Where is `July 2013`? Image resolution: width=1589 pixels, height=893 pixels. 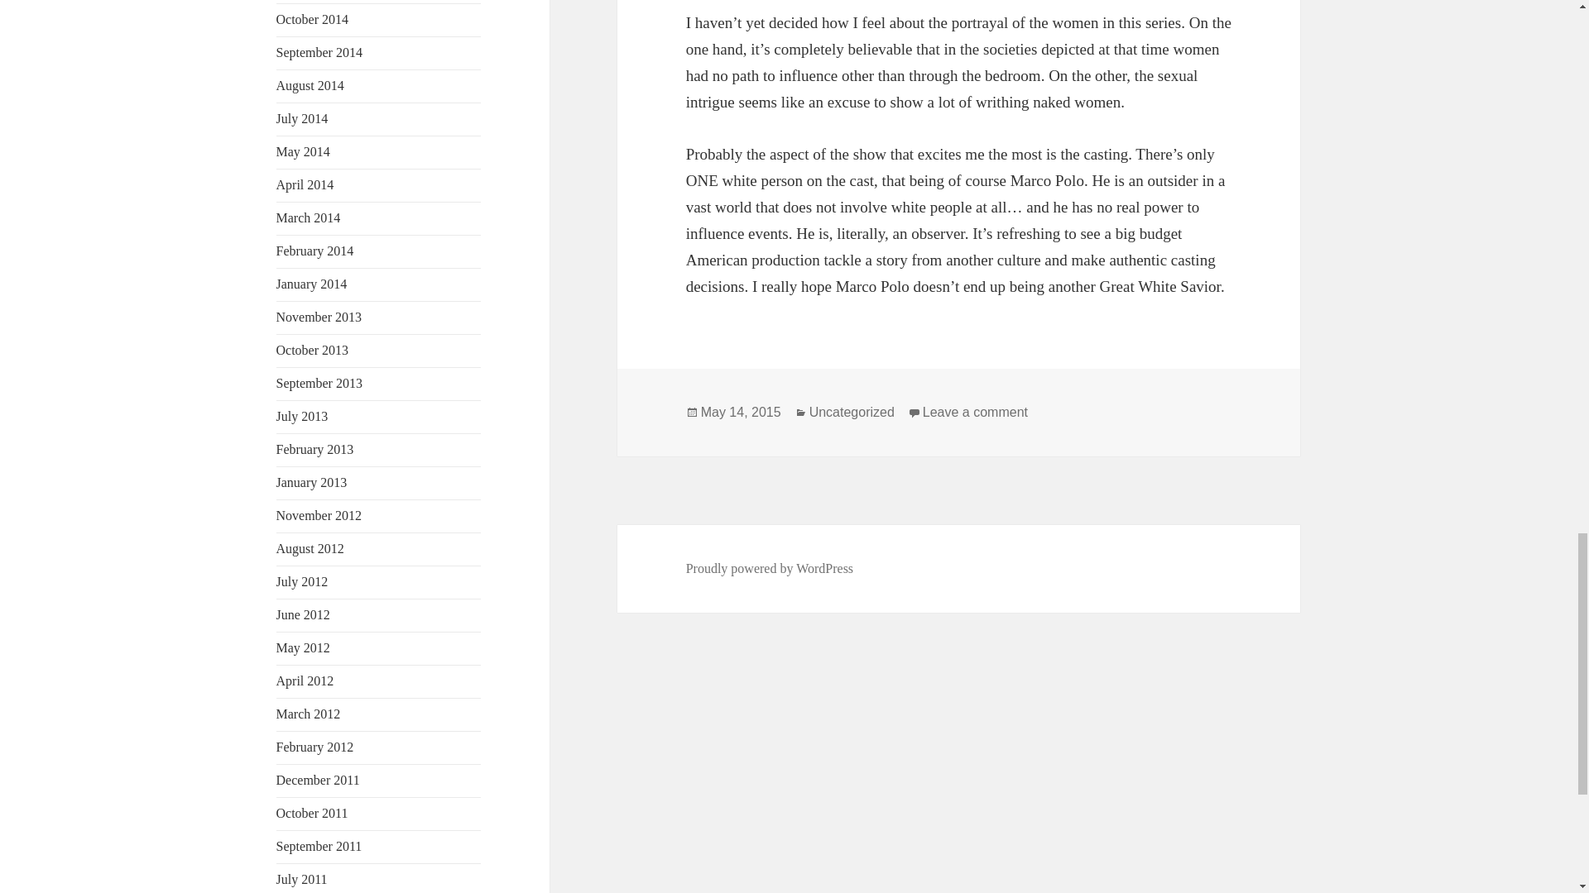
July 2013 is located at coordinates (303, 415).